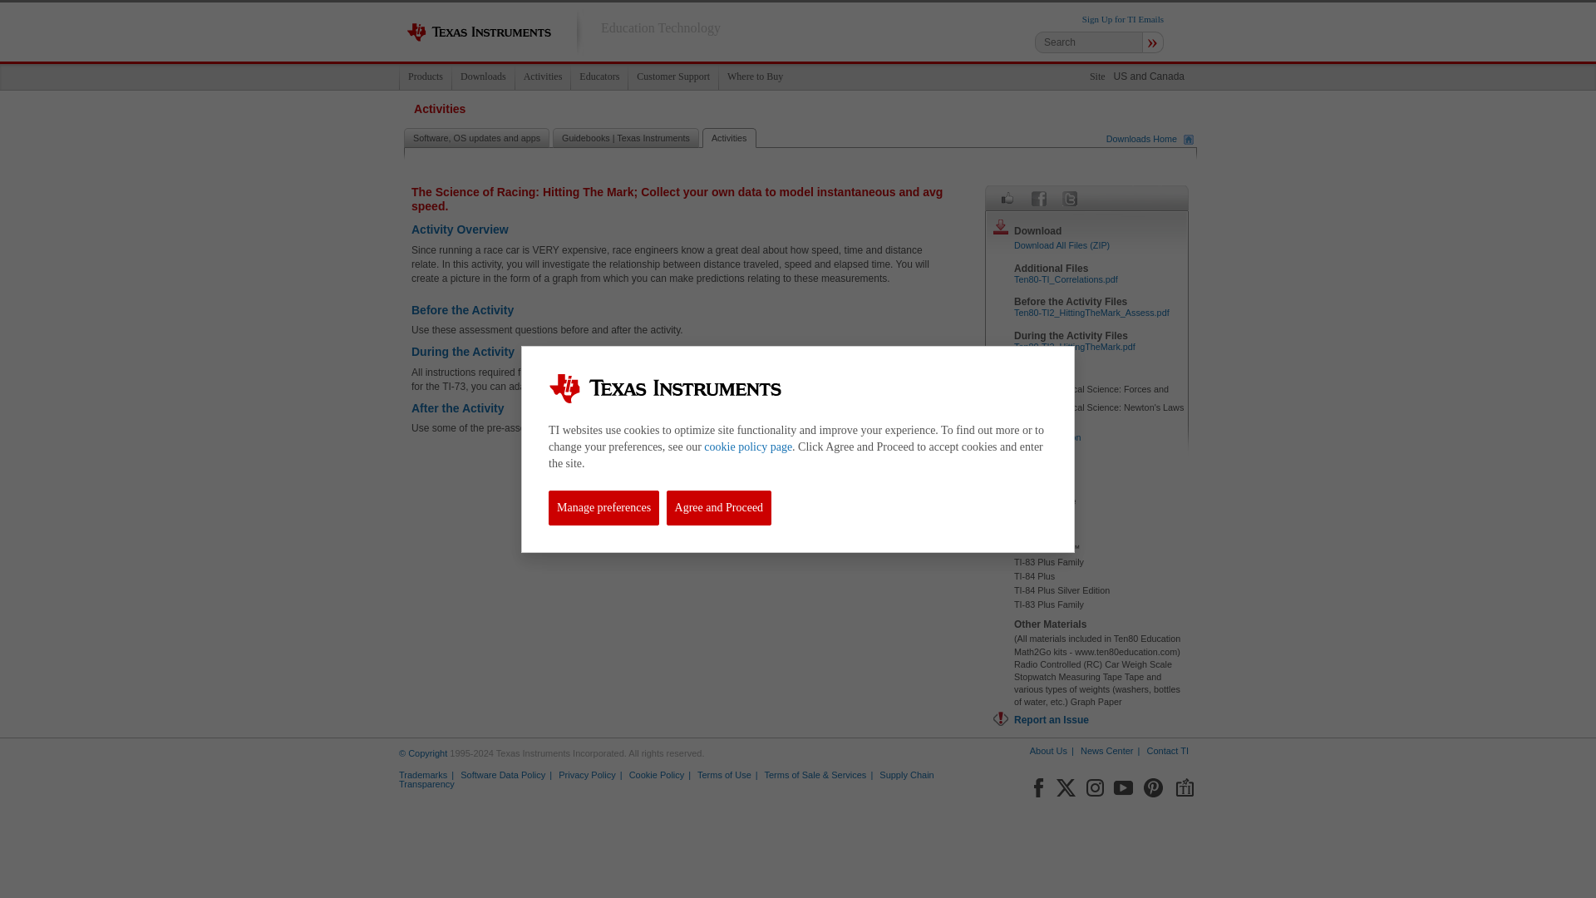 Image resolution: width=1596 pixels, height=898 pixels. I want to click on Products, so click(426, 76).